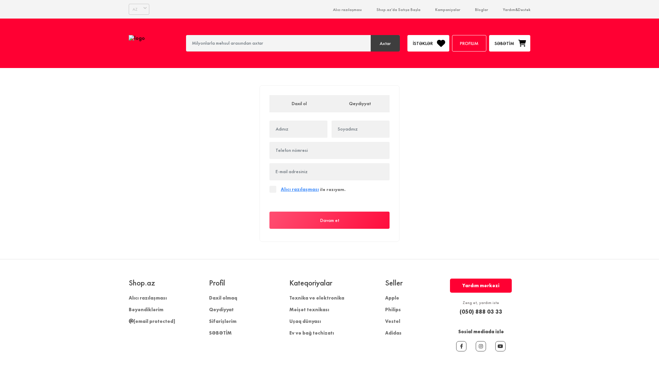 Image resolution: width=659 pixels, height=371 pixels. Describe the element at coordinates (392, 298) in the screenshot. I see `Apple` at that location.